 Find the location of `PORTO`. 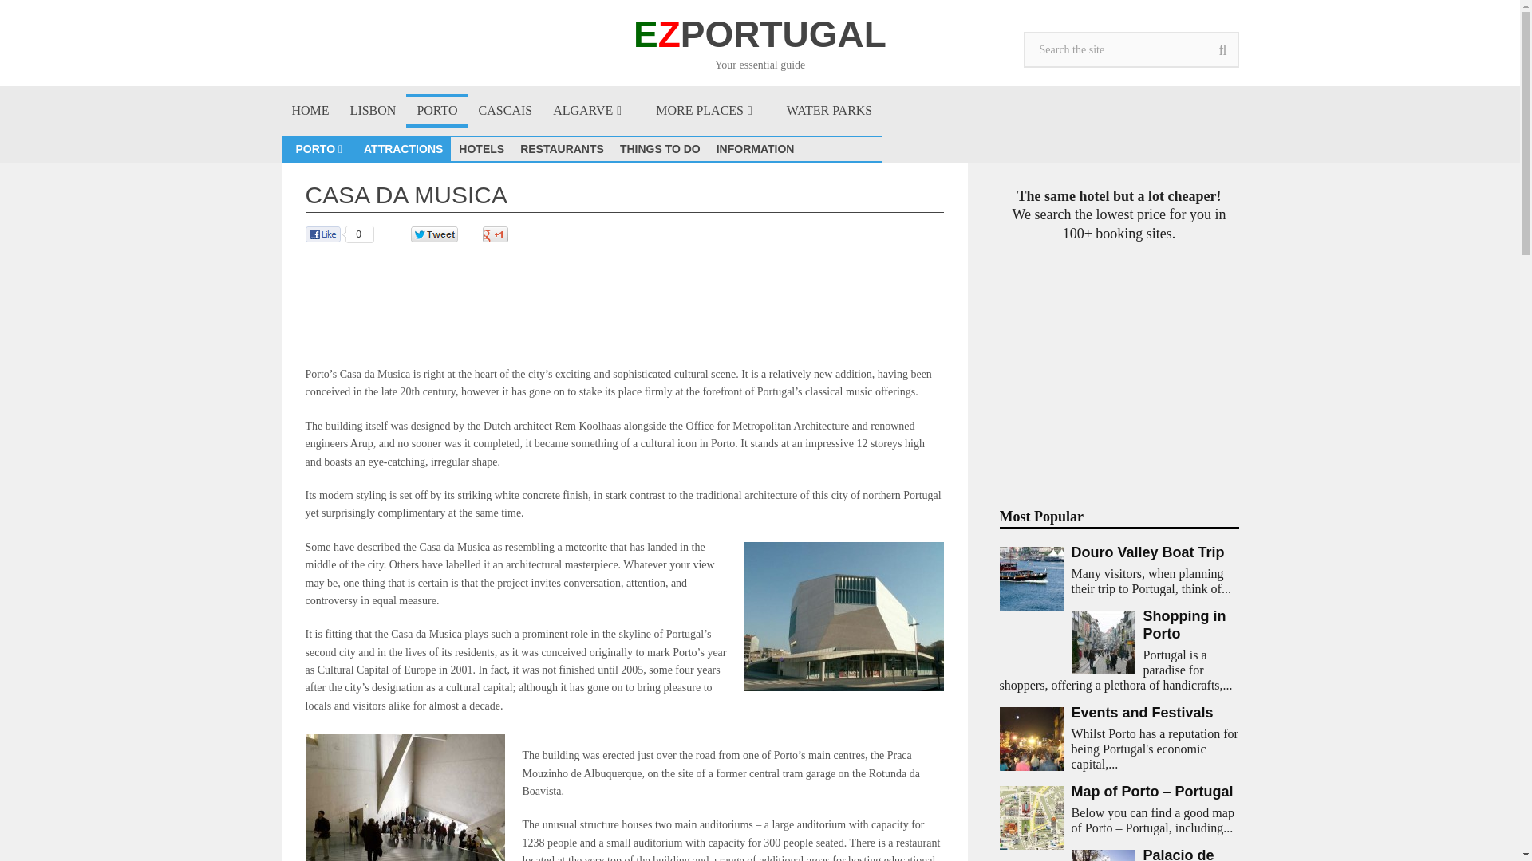

PORTO is located at coordinates (436, 110).